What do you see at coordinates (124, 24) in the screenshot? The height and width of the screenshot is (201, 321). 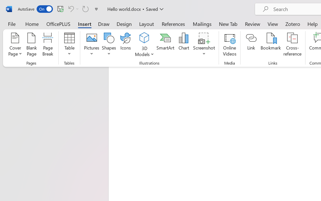 I see `Design` at bounding box center [124, 24].